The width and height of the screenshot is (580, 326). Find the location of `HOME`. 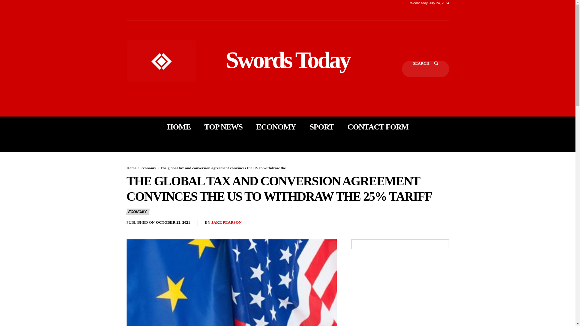

HOME is located at coordinates (179, 127).